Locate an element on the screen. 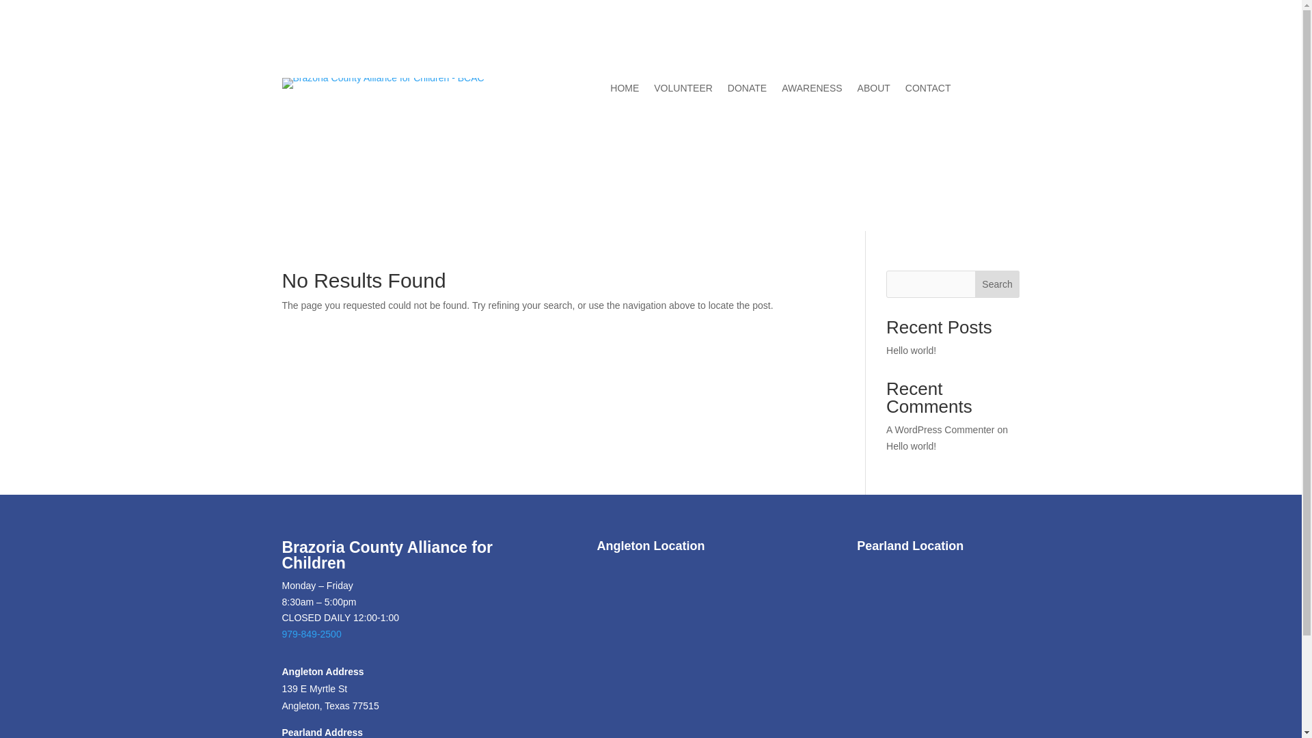 The image size is (1312, 738). DONATE is located at coordinates (747, 90).